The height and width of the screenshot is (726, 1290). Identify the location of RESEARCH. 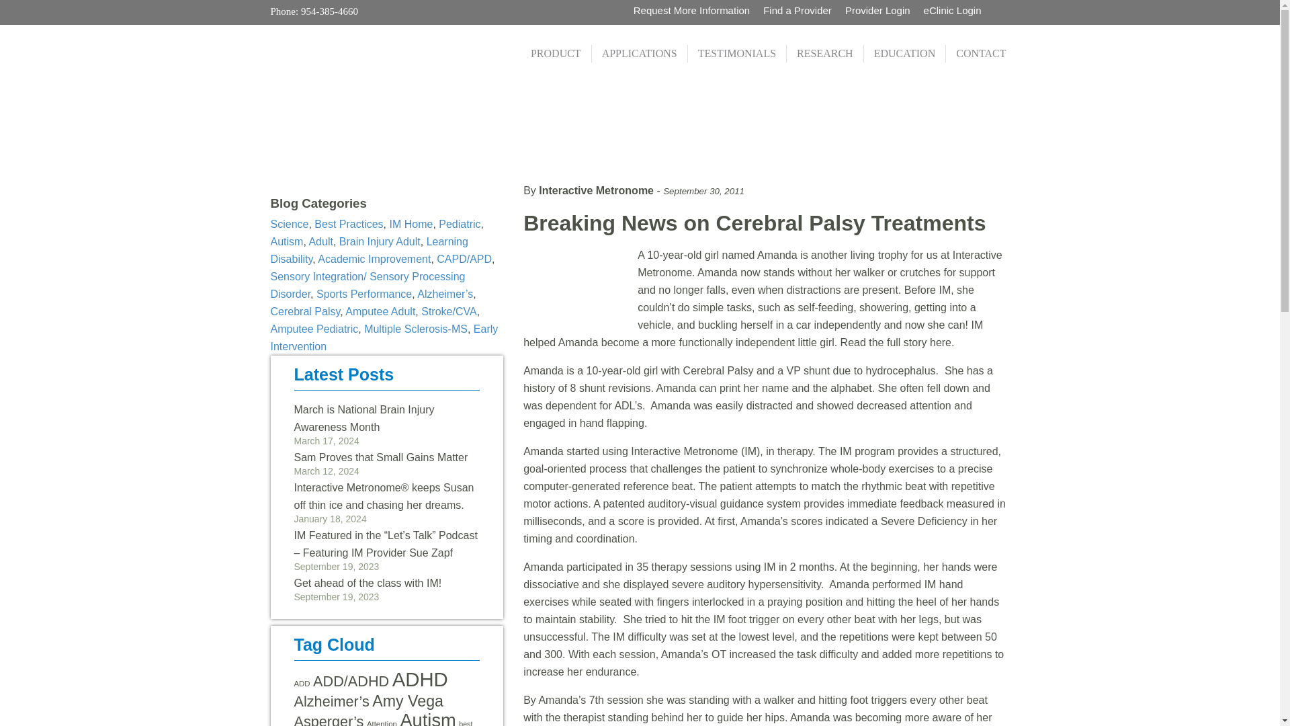
(825, 53).